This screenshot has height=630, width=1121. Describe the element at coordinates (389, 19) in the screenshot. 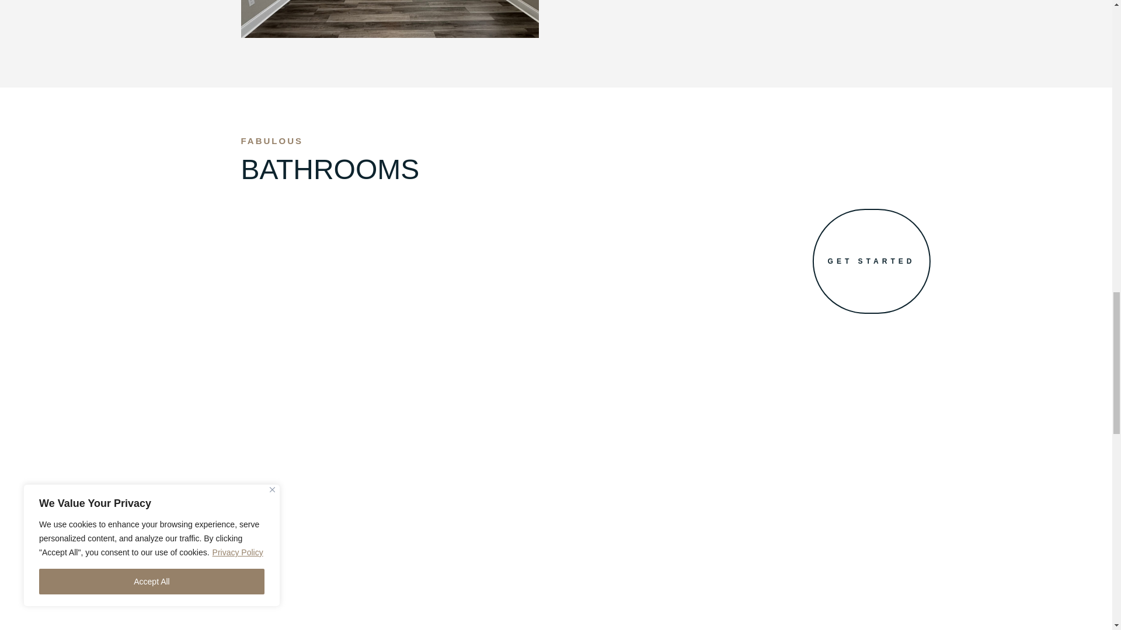

I see `Master Bedroom` at that location.